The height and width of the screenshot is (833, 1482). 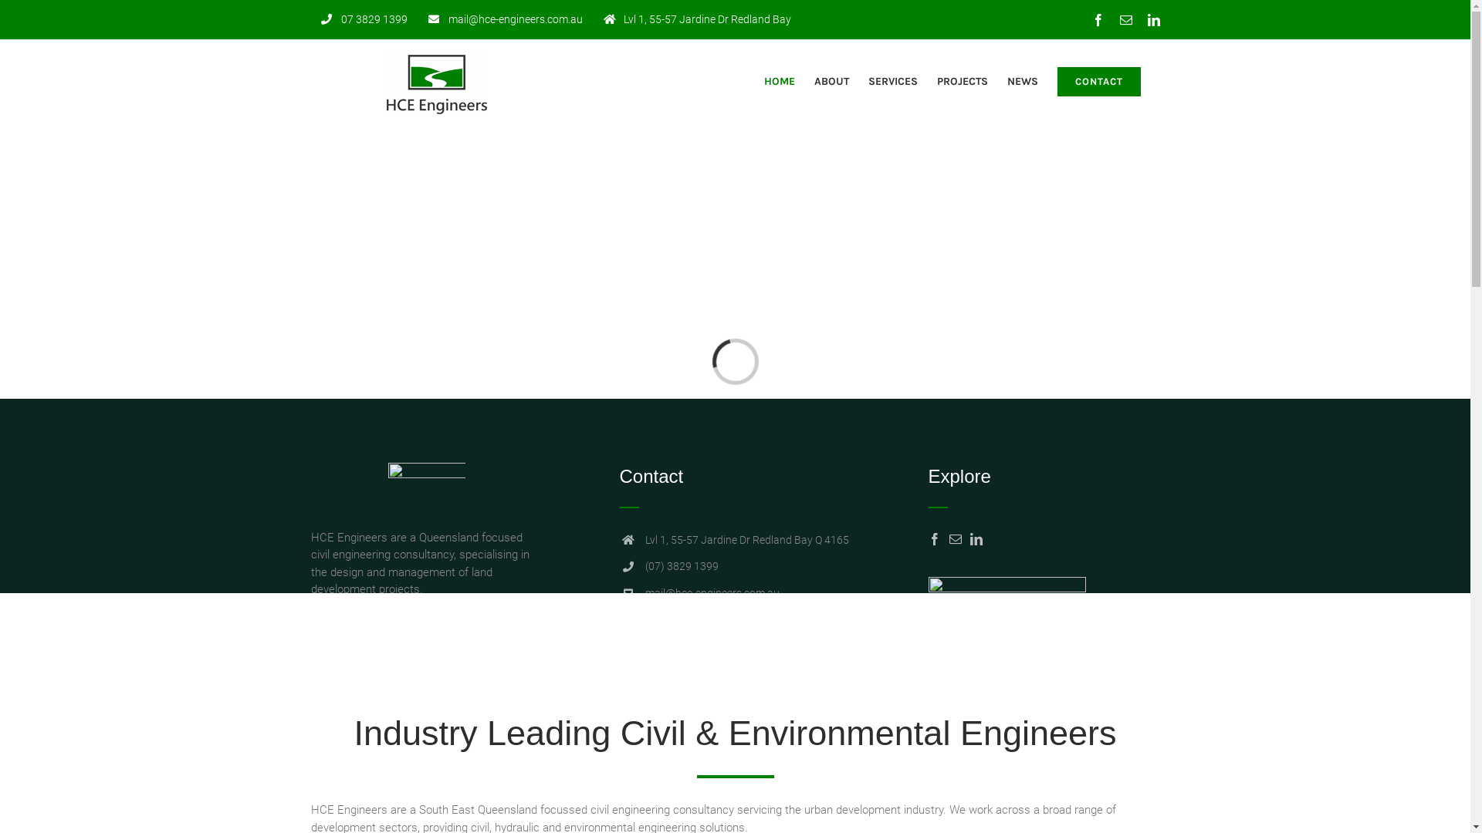 What do you see at coordinates (1099, 82) in the screenshot?
I see `CONTACT` at bounding box center [1099, 82].